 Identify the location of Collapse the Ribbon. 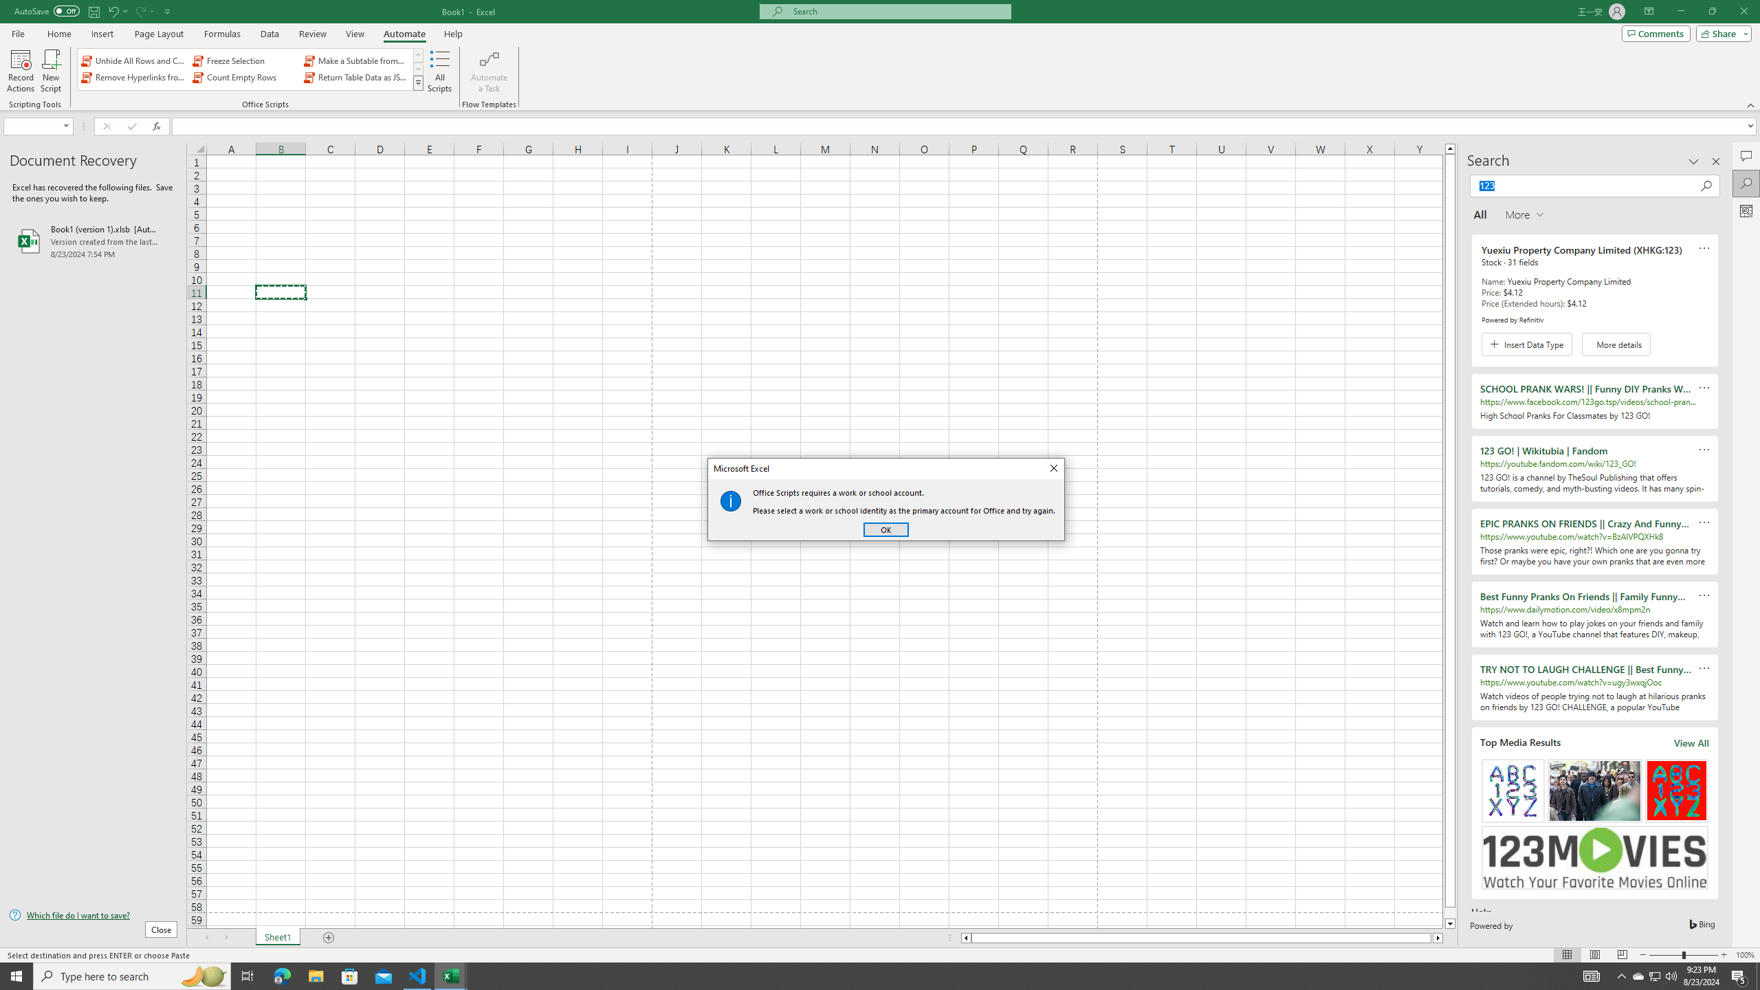
(1751, 104).